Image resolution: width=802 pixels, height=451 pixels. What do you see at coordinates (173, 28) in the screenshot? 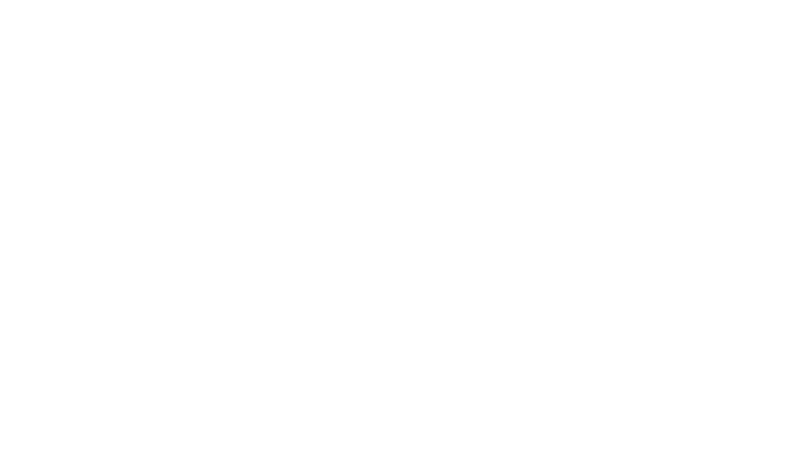
I see `CONTACT` at bounding box center [173, 28].